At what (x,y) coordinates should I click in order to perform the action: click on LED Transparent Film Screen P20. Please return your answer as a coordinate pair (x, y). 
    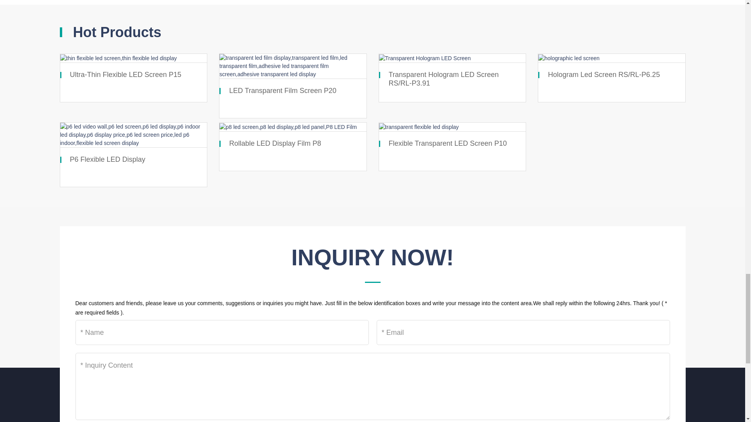
    Looking at the image, I should click on (282, 91).